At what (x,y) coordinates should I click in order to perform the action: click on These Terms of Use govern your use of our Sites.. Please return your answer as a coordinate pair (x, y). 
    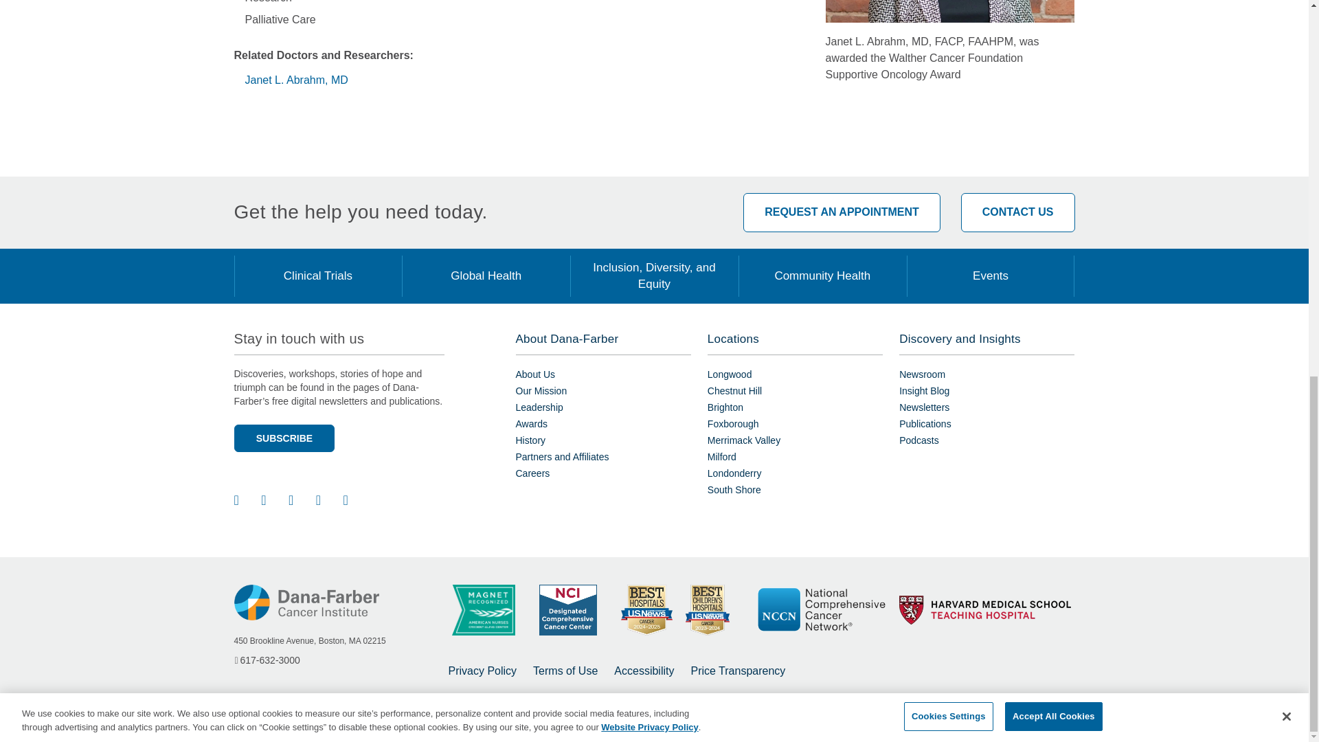
    Looking at the image, I should click on (565, 671).